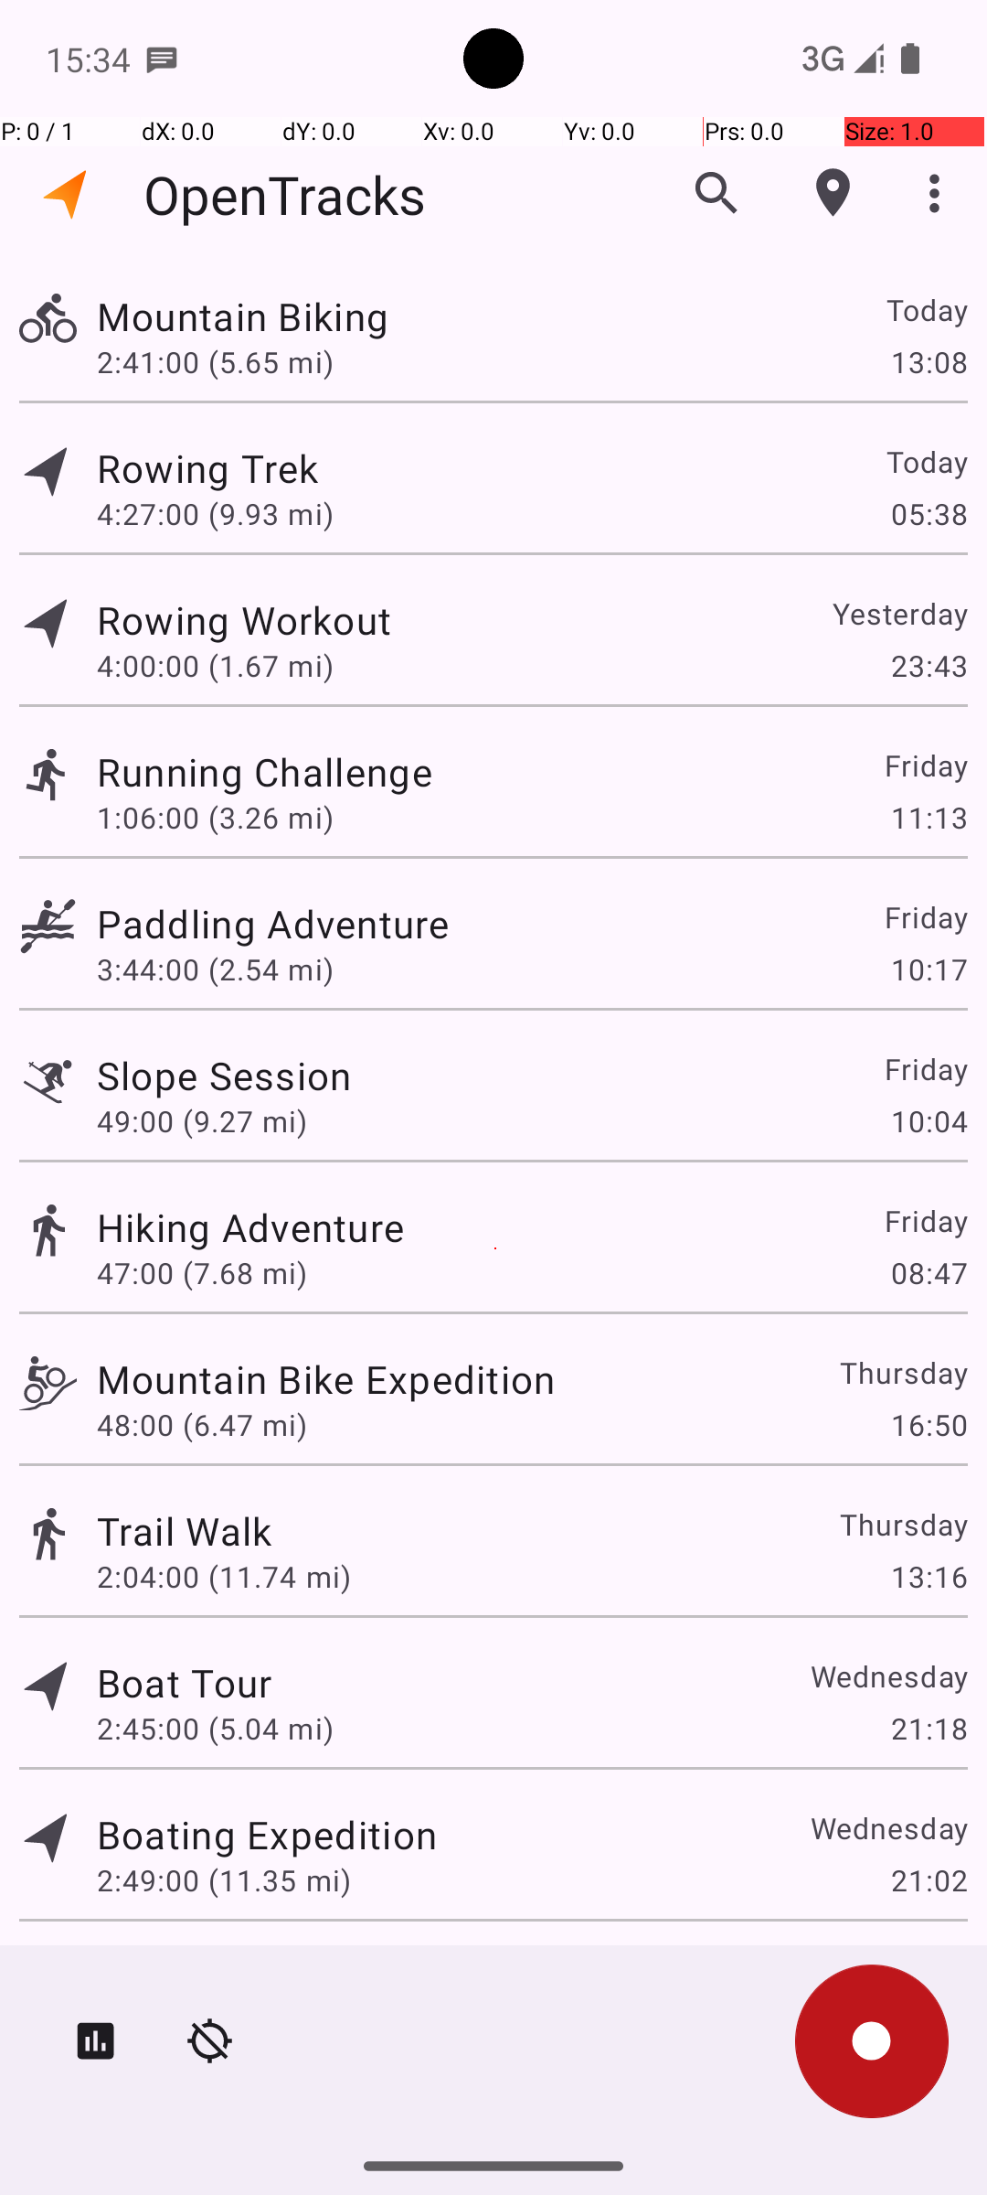 Image resolution: width=987 pixels, height=2195 pixels. I want to click on 16:50, so click(929, 1425).